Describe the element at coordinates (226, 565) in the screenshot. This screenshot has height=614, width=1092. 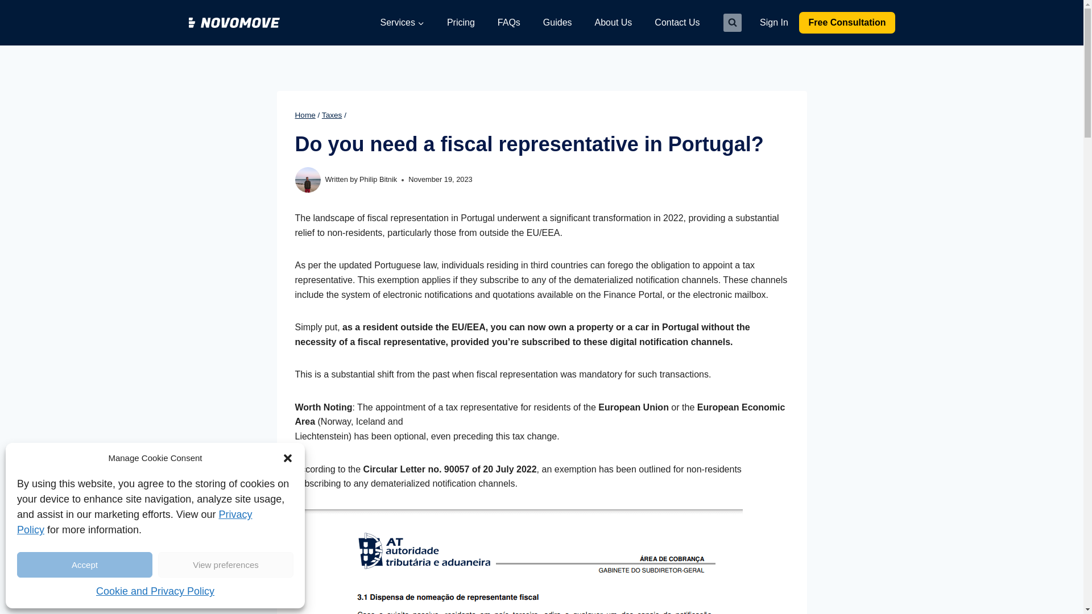
I see `View preferences` at that location.